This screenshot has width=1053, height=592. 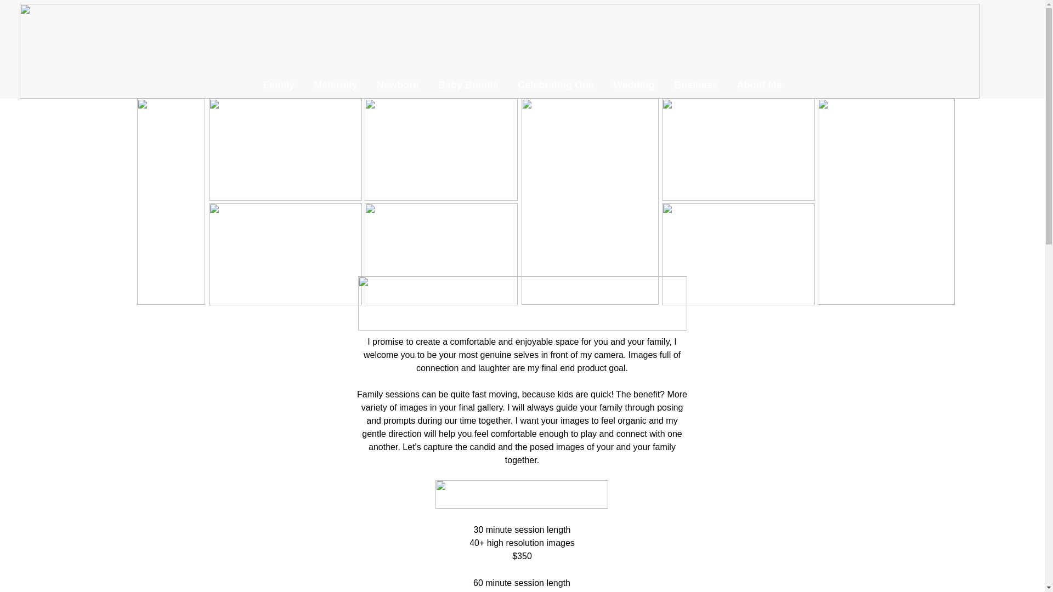 I want to click on Social scheduler-18.jpg, so click(x=285, y=254).